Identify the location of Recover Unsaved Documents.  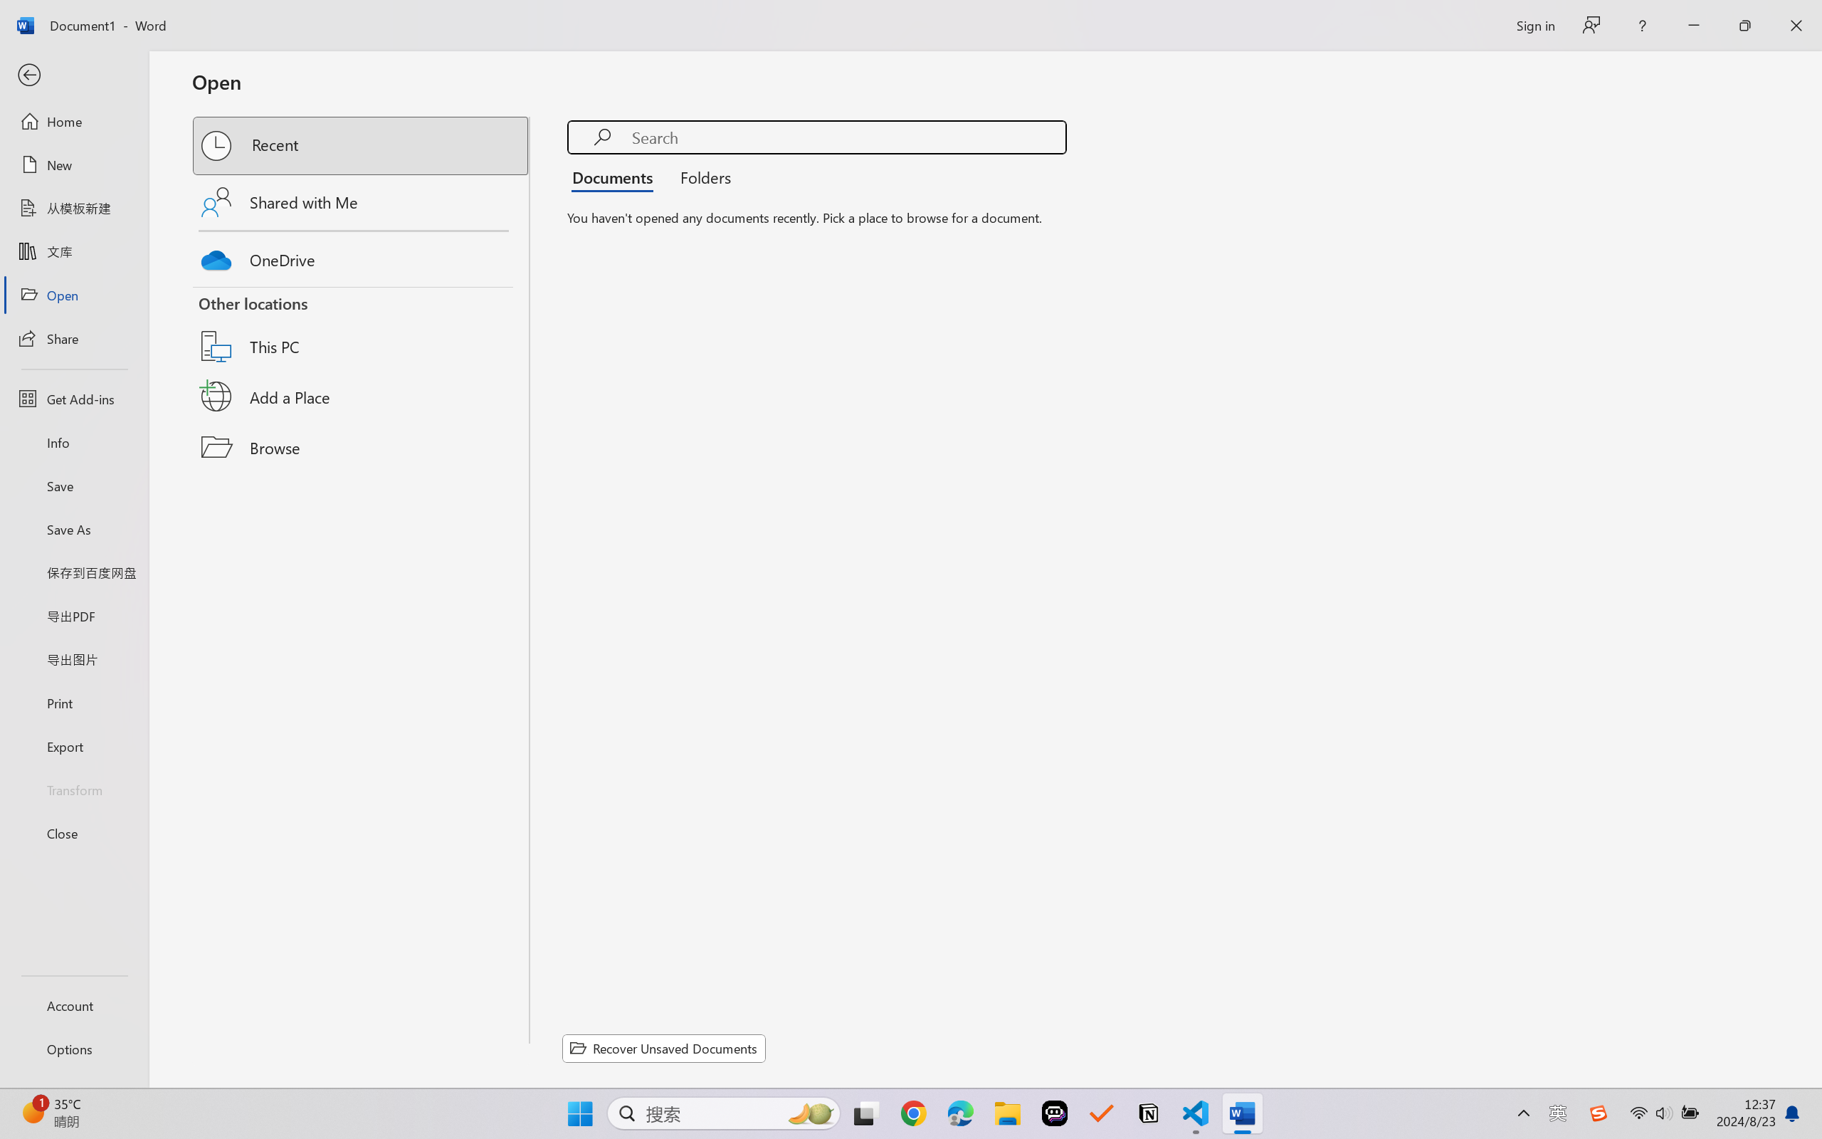
(664, 1048).